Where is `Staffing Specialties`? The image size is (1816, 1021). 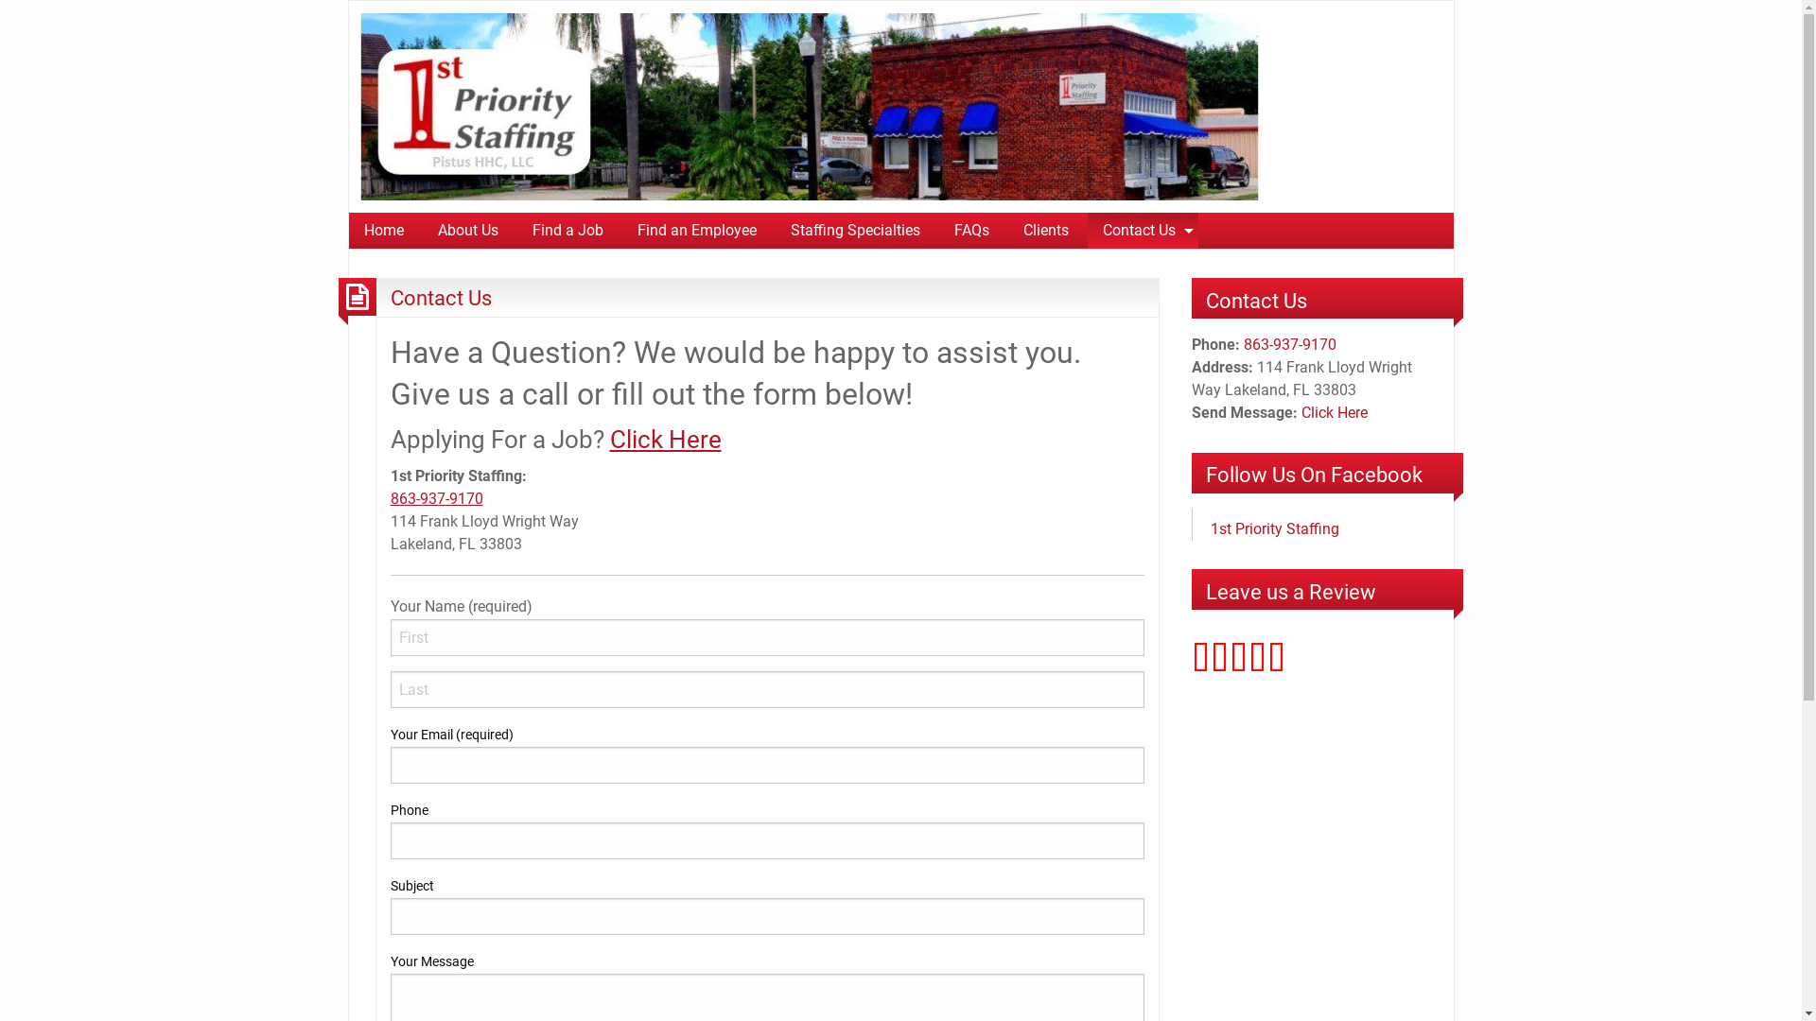 Staffing Specialties is located at coordinates (855, 231).